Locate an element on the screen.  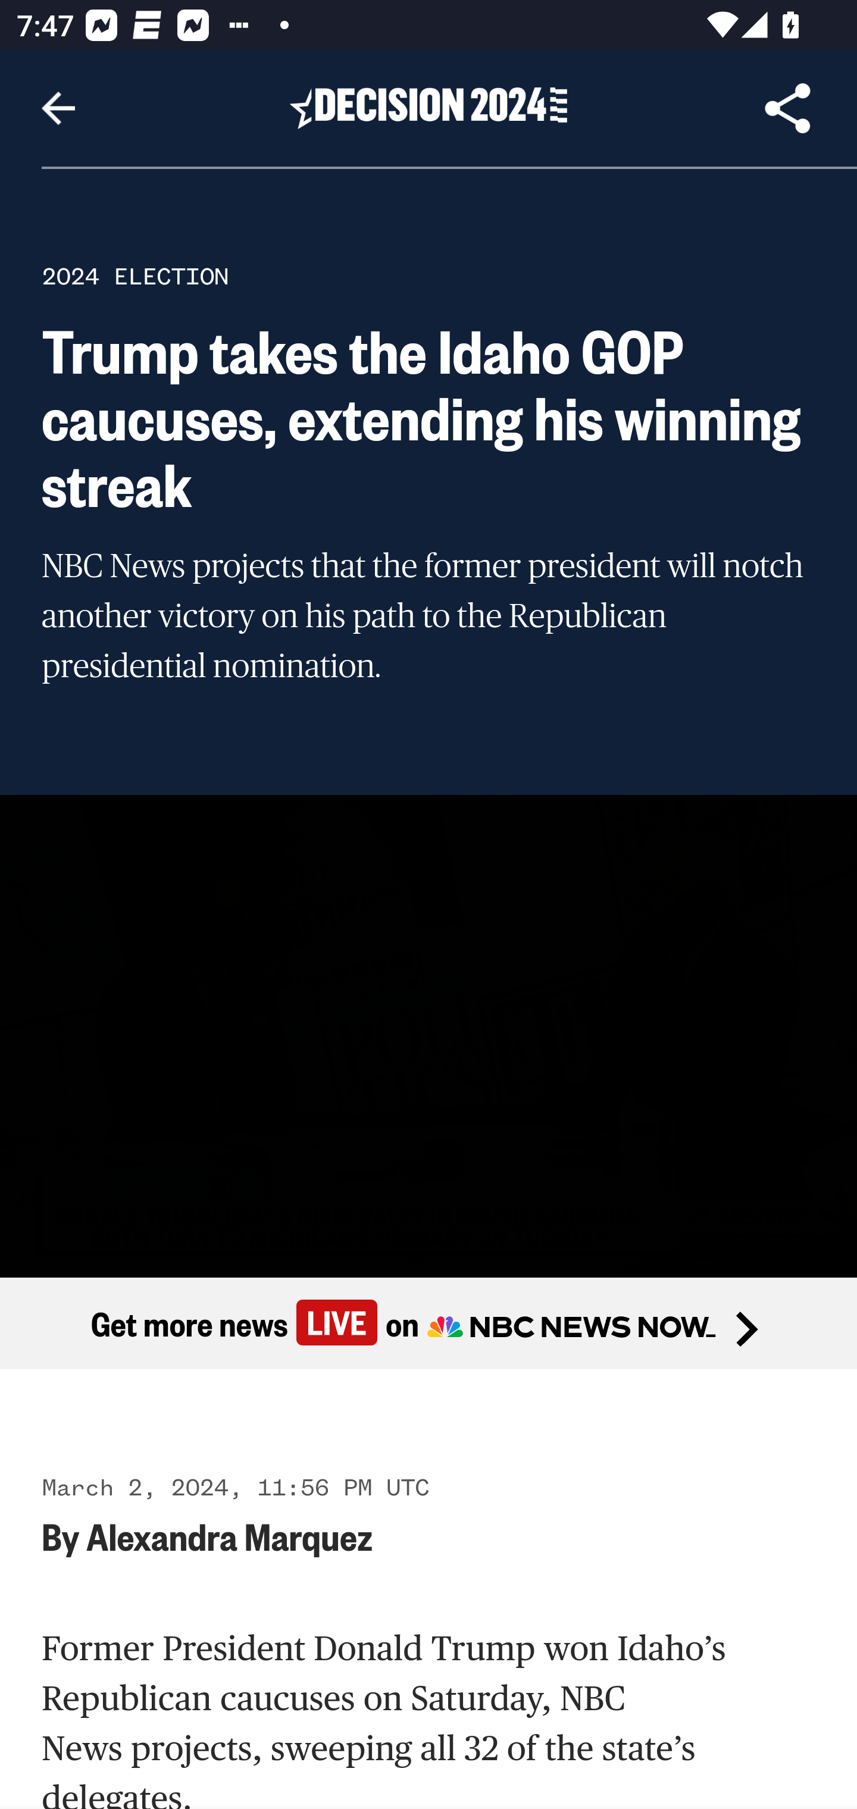
2024 ELECTION is located at coordinates (135, 276).